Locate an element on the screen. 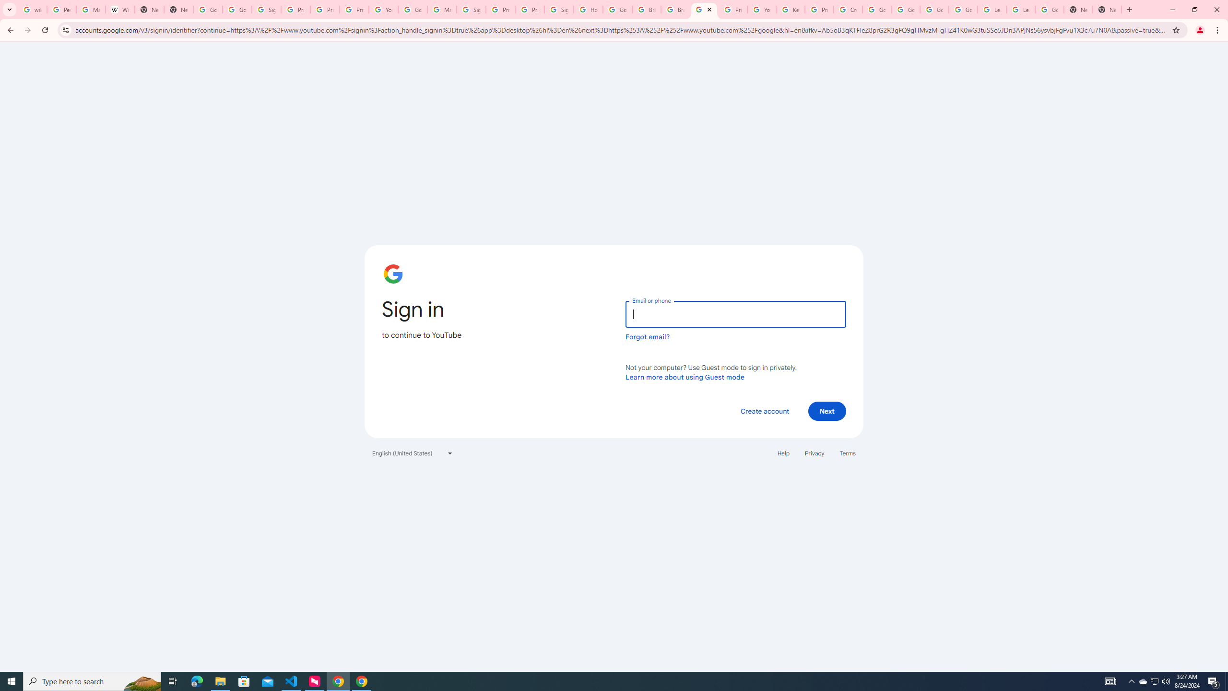 The width and height of the screenshot is (1228, 691). Forgot email? is located at coordinates (648, 337).